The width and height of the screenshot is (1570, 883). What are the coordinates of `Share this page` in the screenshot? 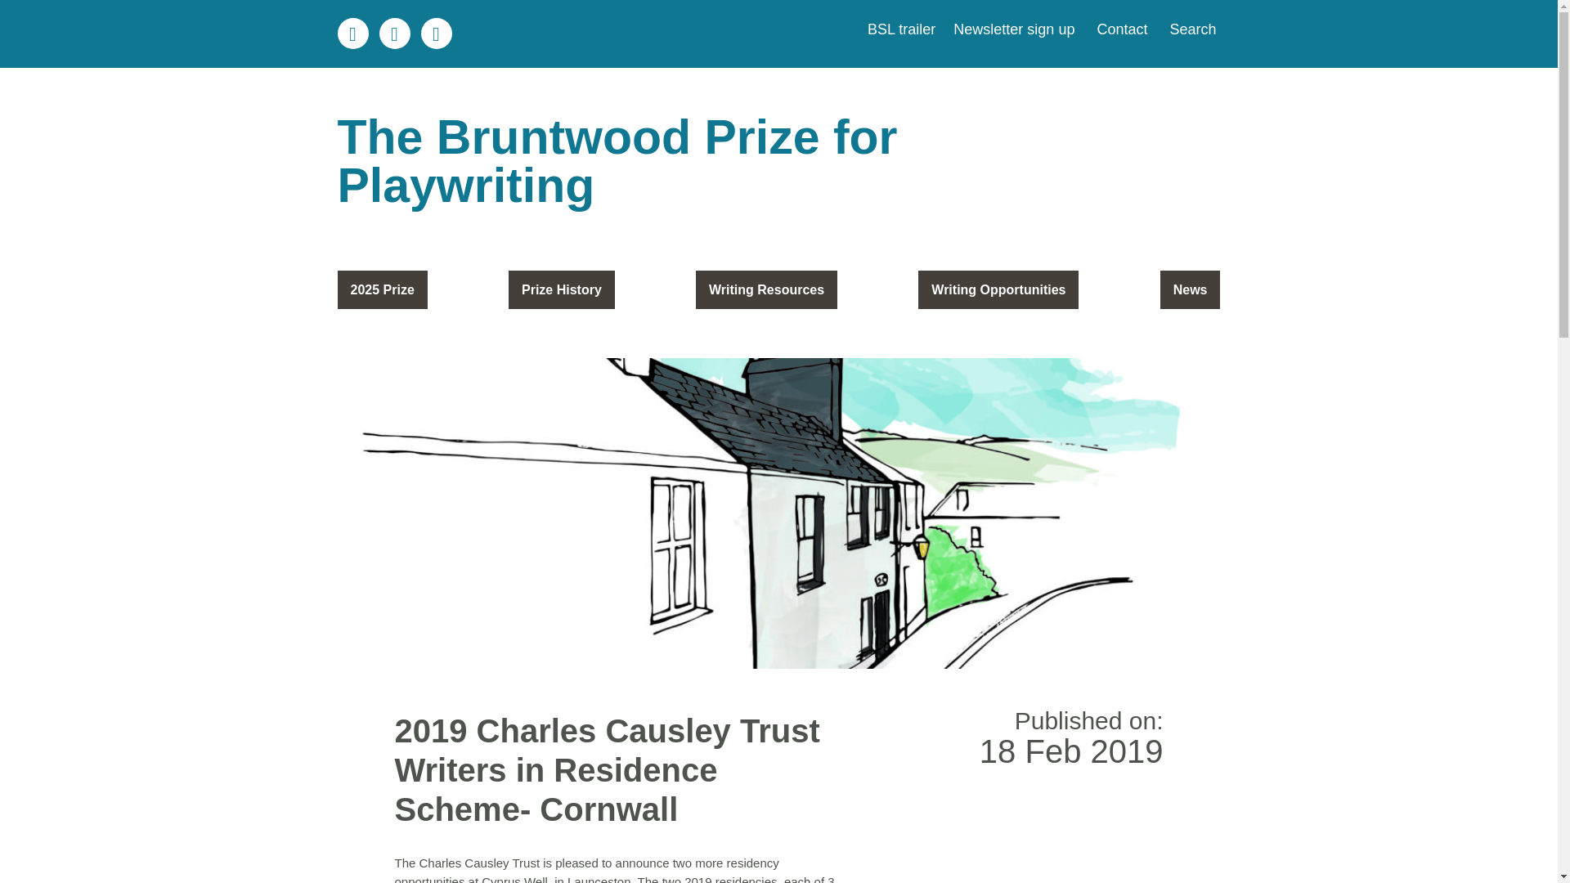 It's located at (352, 33).